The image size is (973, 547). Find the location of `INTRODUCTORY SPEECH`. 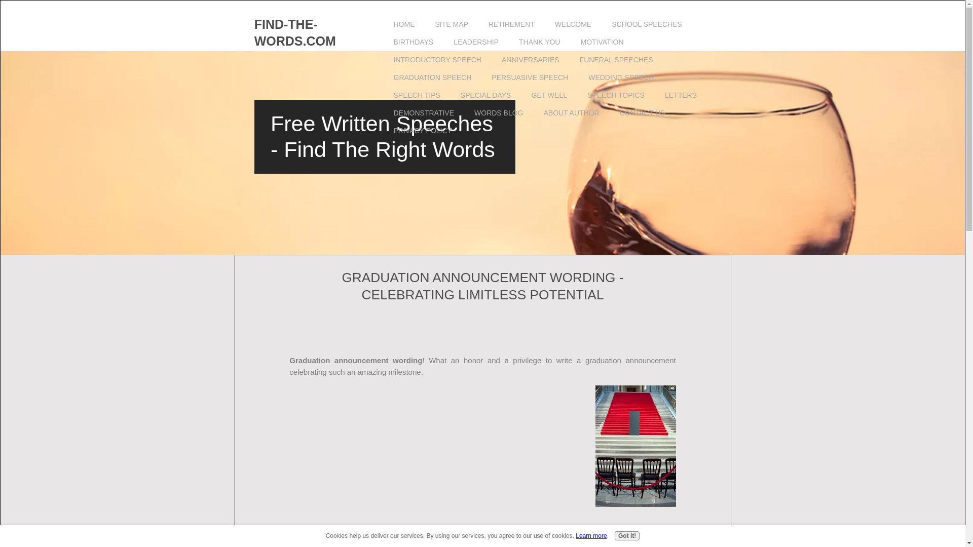

INTRODUCTORY SPEECH is located at coordinates (437, 60).